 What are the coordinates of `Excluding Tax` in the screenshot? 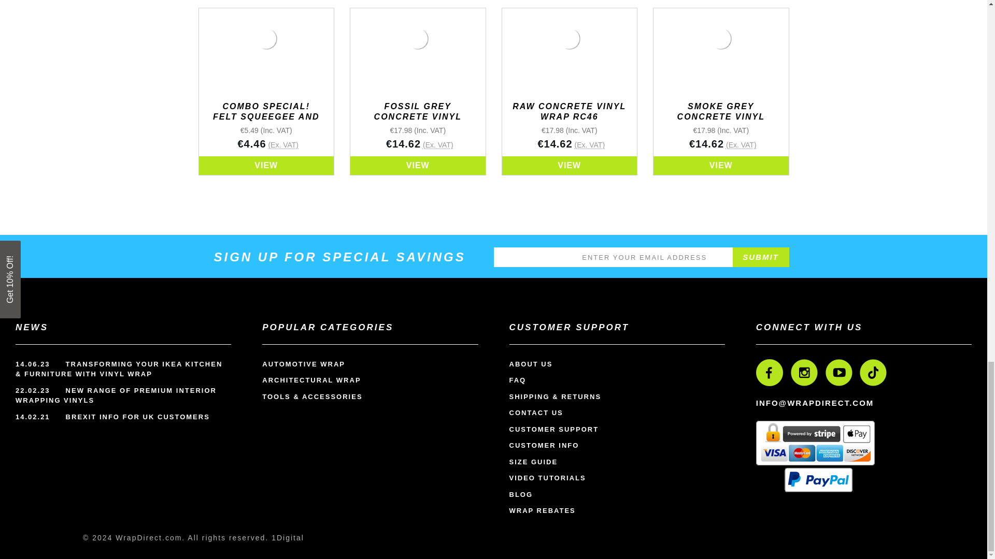 It's located at (741, 145).